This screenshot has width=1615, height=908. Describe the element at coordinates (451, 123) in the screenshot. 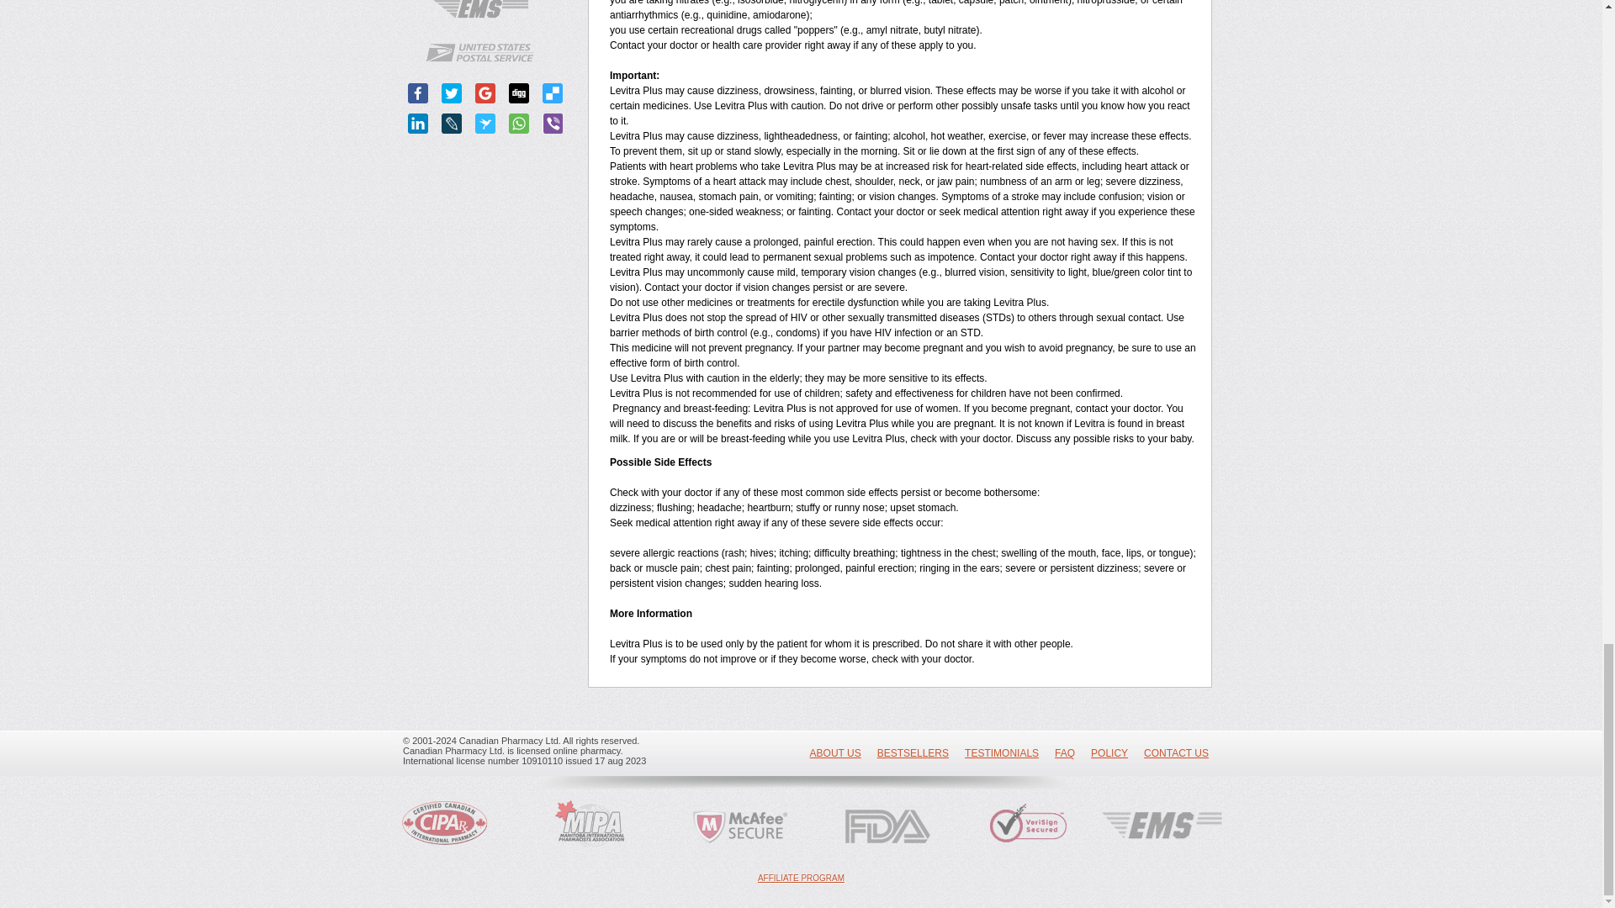

I see `Livejournal` at that location.